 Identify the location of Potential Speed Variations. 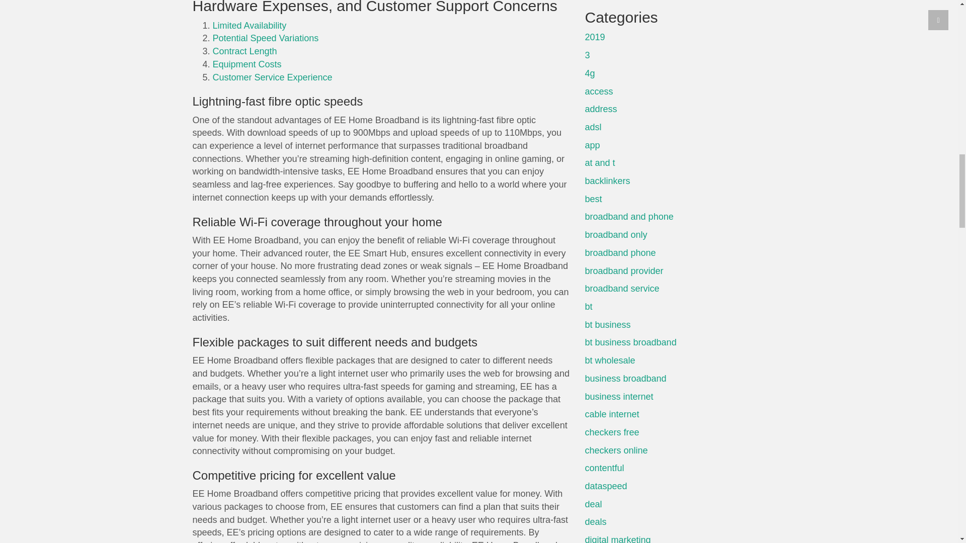
(266, 38).